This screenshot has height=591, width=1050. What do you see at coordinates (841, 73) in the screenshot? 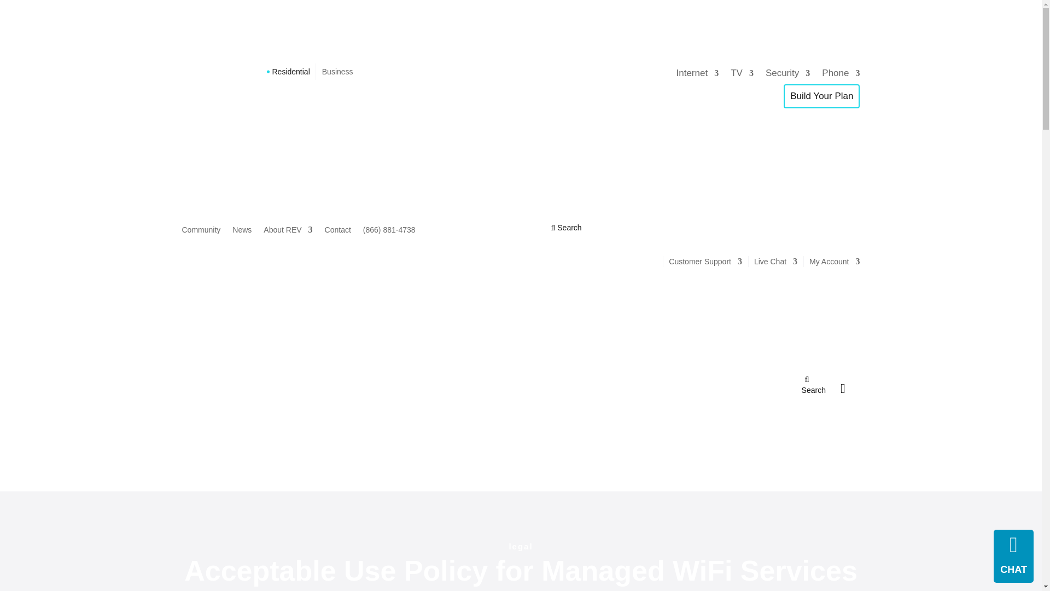
I see `Phone` at bounding box center [841, 73].